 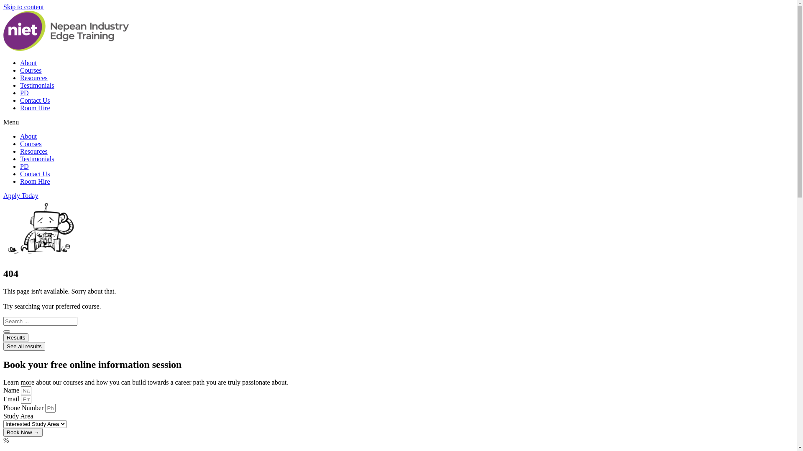 What do you see at coordinates (35, 181) in the screenshot?
I see `Room Hire` at bounding box center [35, 181].